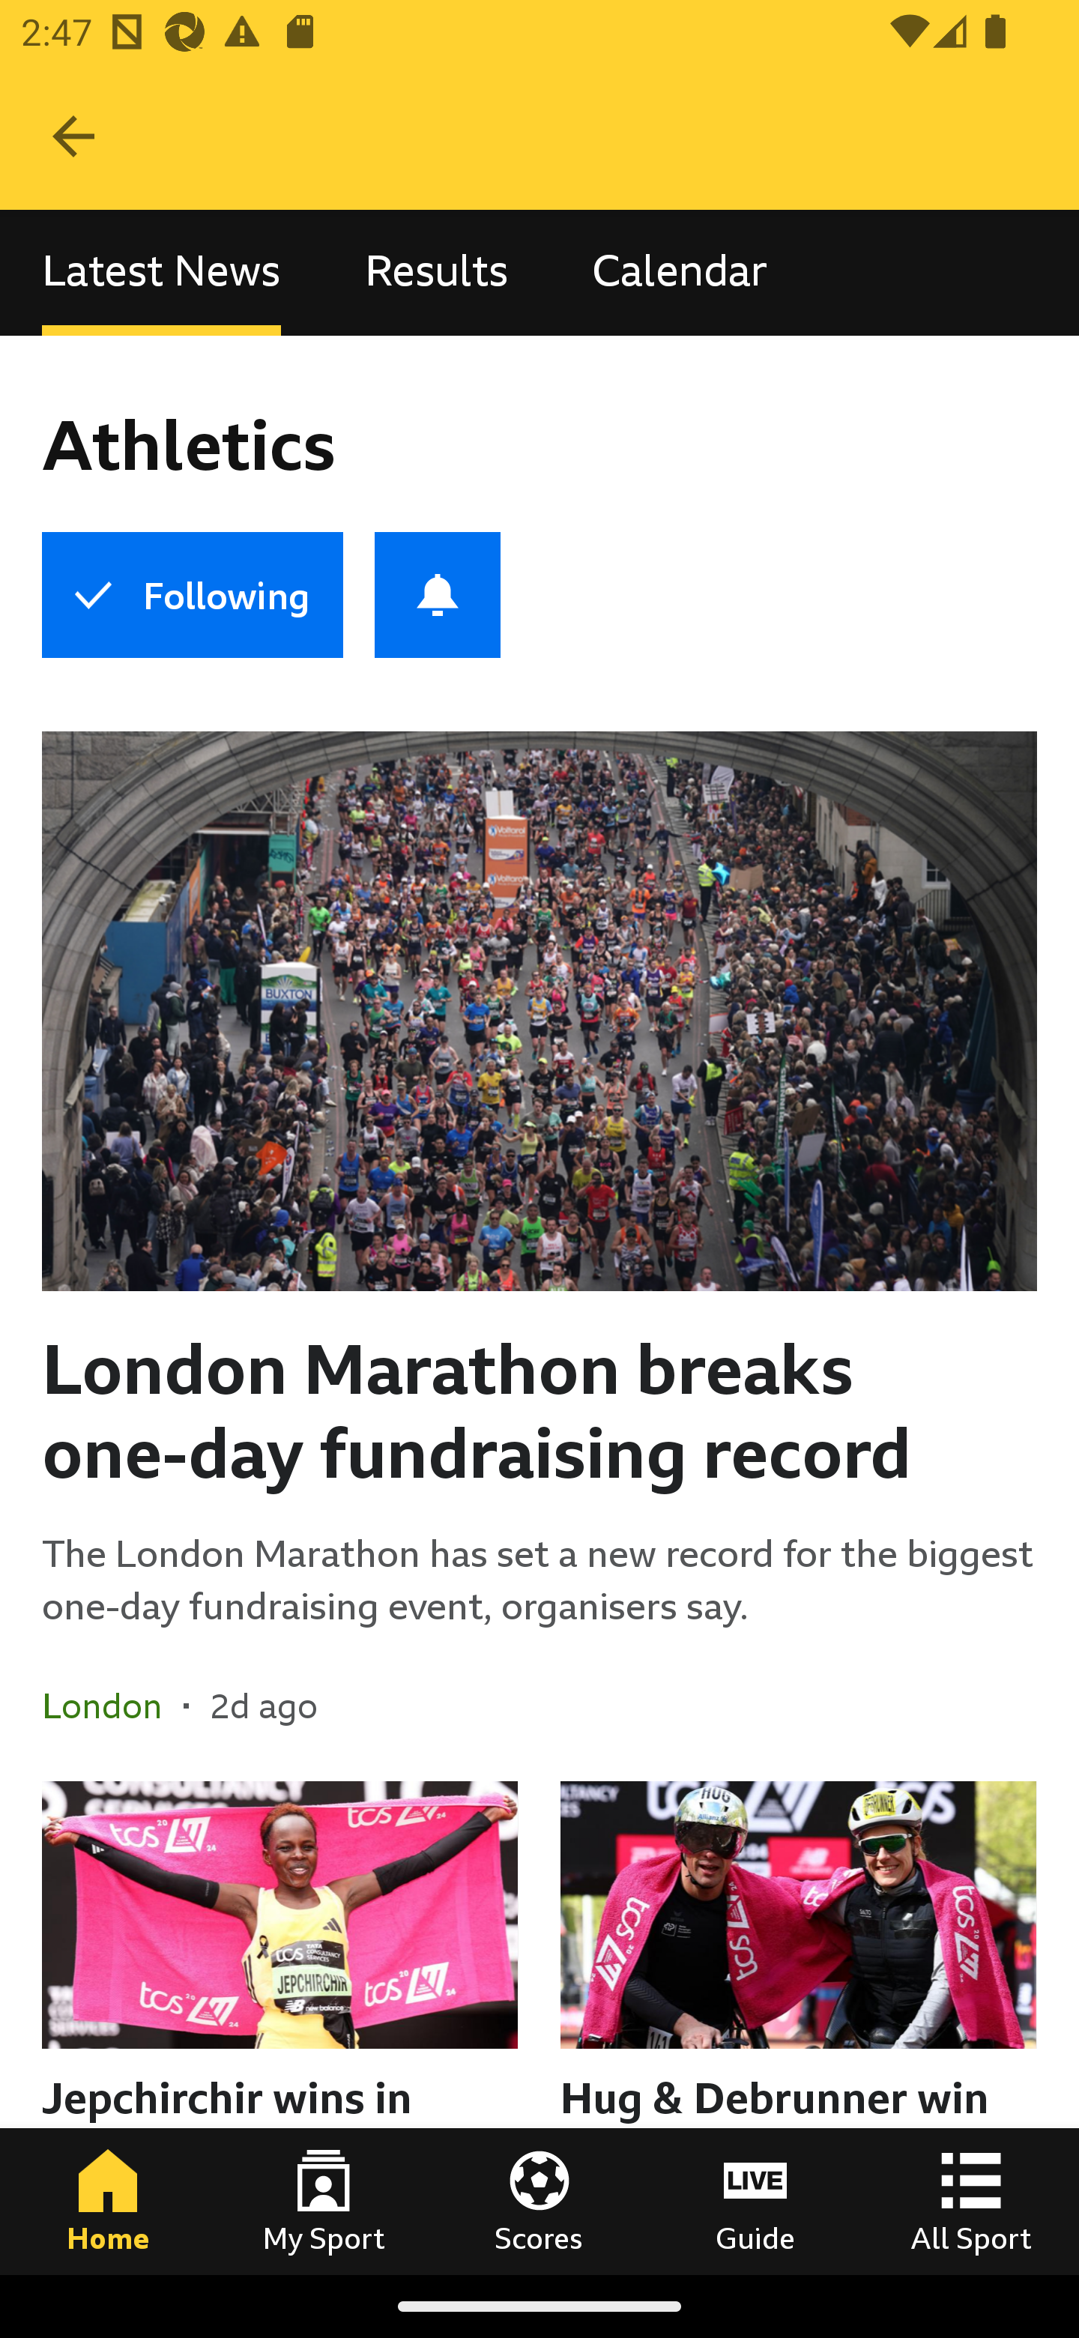  Describe the element at coordinates (324, 2201) in the screenshot. I see `My Sport` at that location.